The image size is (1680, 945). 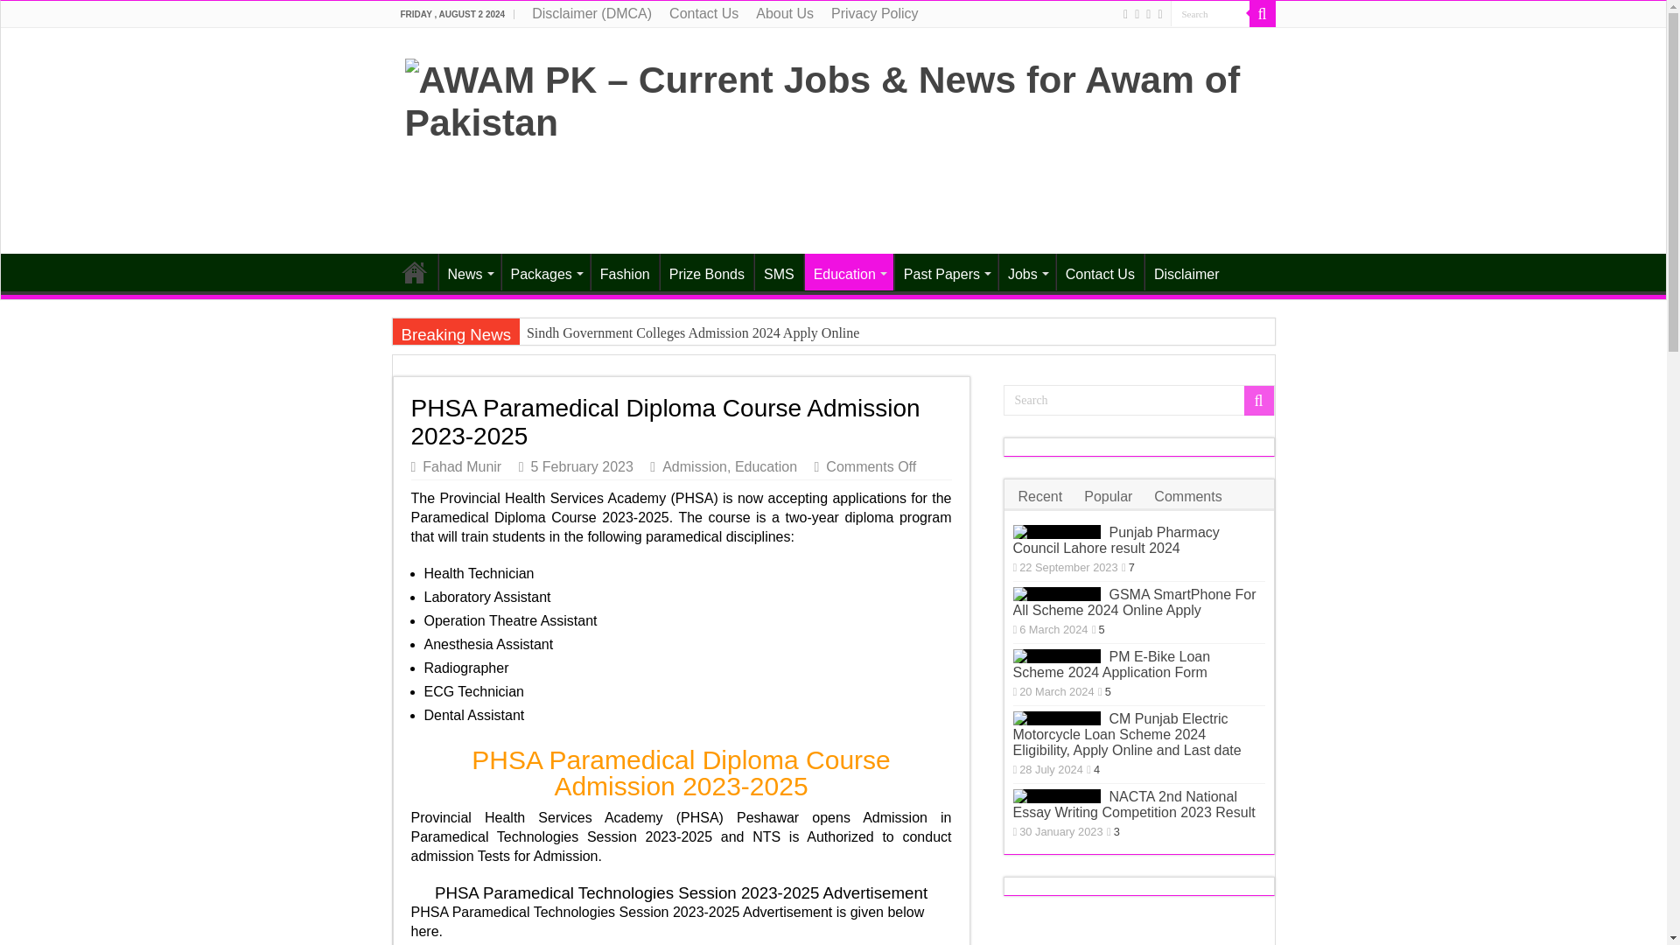 What do you see at coordinates (703, 14) in the screenshot?
I see `Contact Us` at bounding box center [703, 14].